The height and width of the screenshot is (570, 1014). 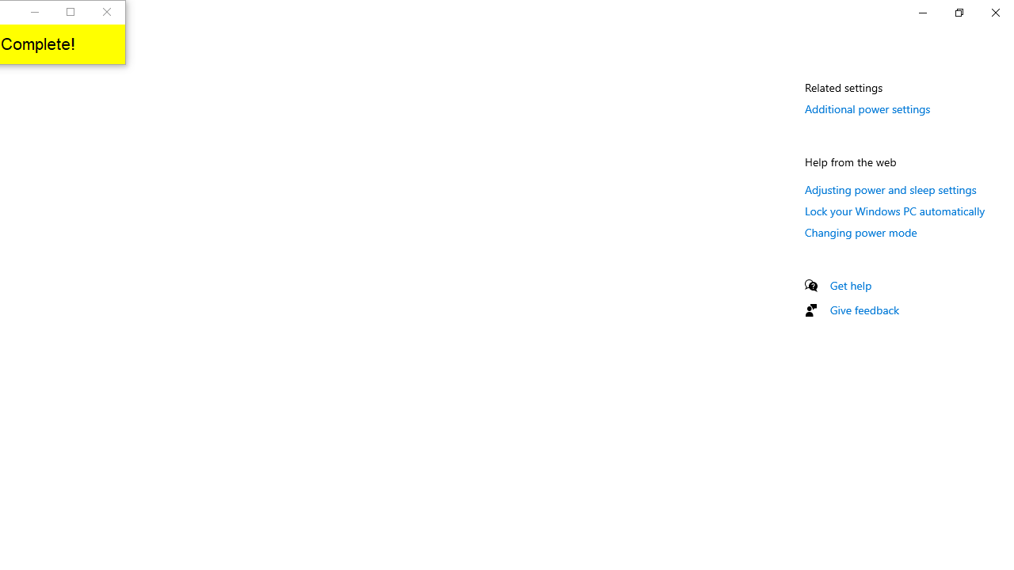 What do you see at coordinates (895, 211) in the screenshot?
I see `Lock your Windows PC automatically` at bounding box center [895, 211].